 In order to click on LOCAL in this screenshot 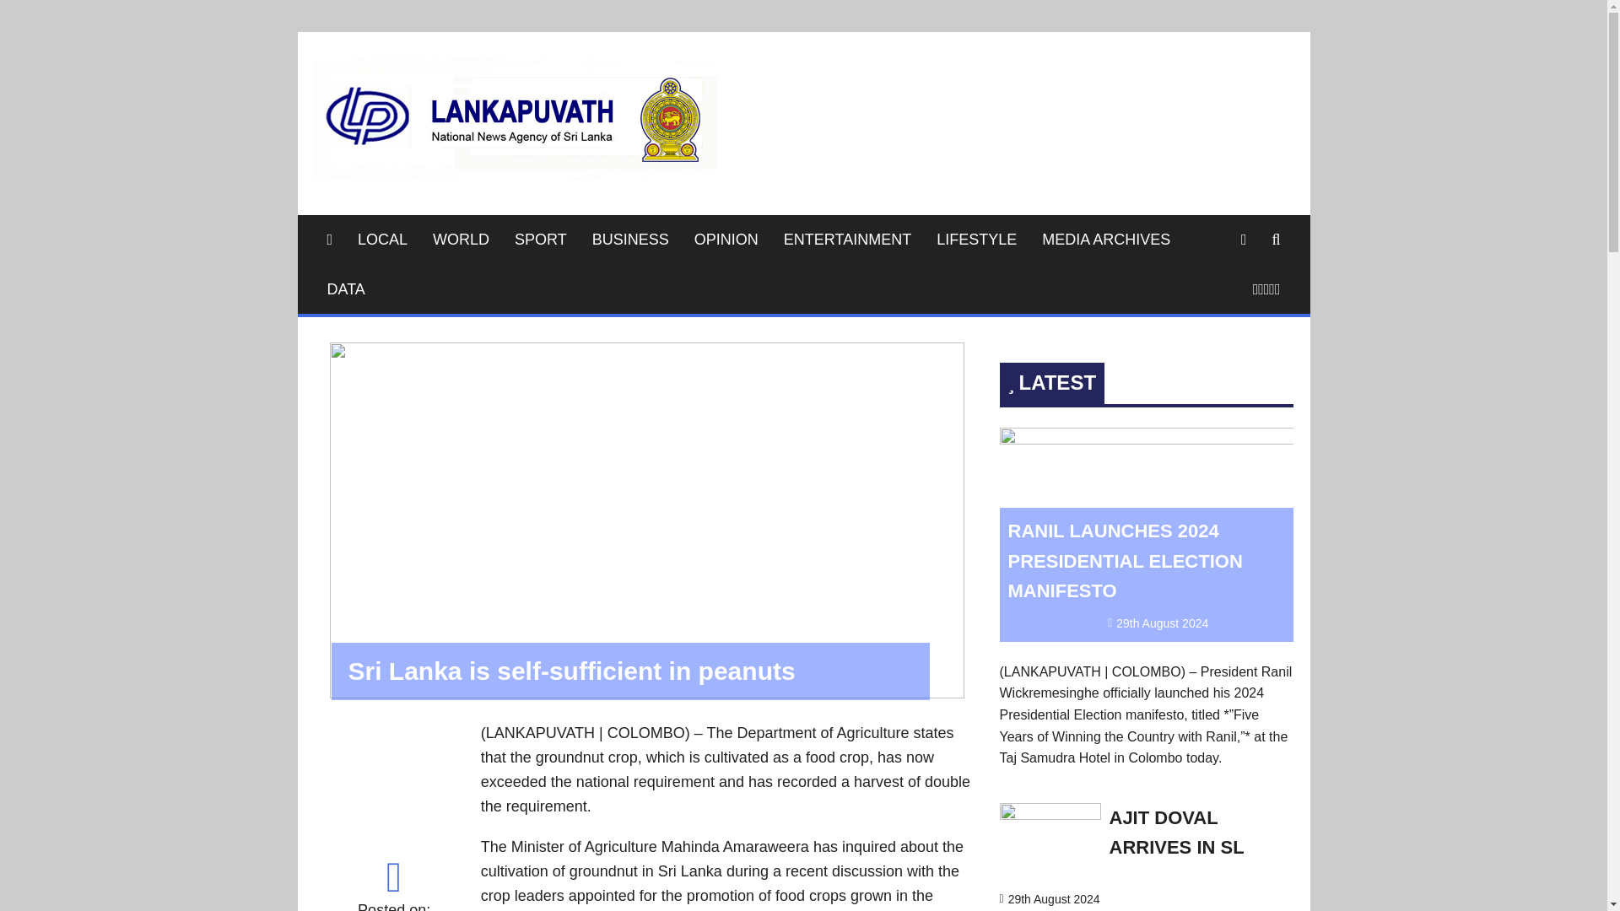, I will do `click(381, 240)`.